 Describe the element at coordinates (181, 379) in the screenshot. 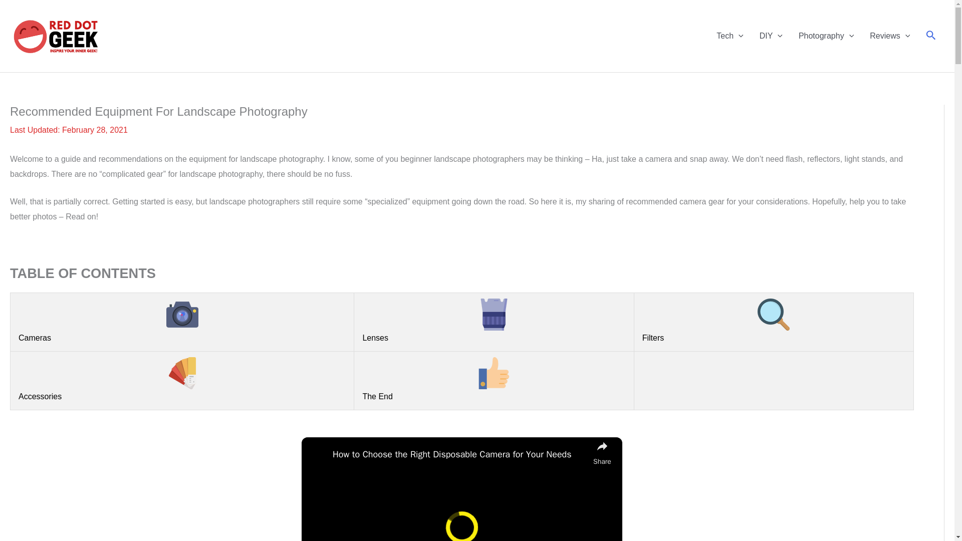

I see `Accessories` at that location.